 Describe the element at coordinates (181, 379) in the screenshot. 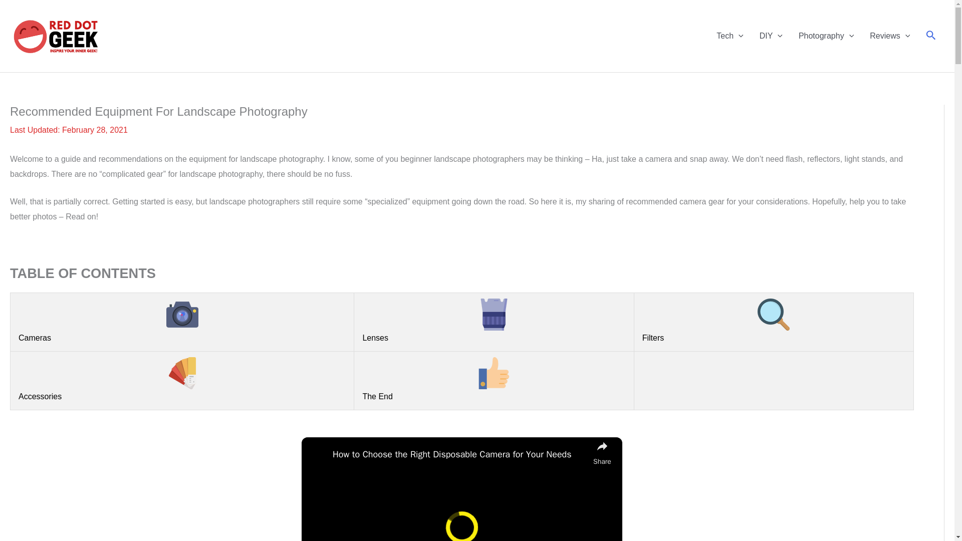

I see `Accessories` at that location.